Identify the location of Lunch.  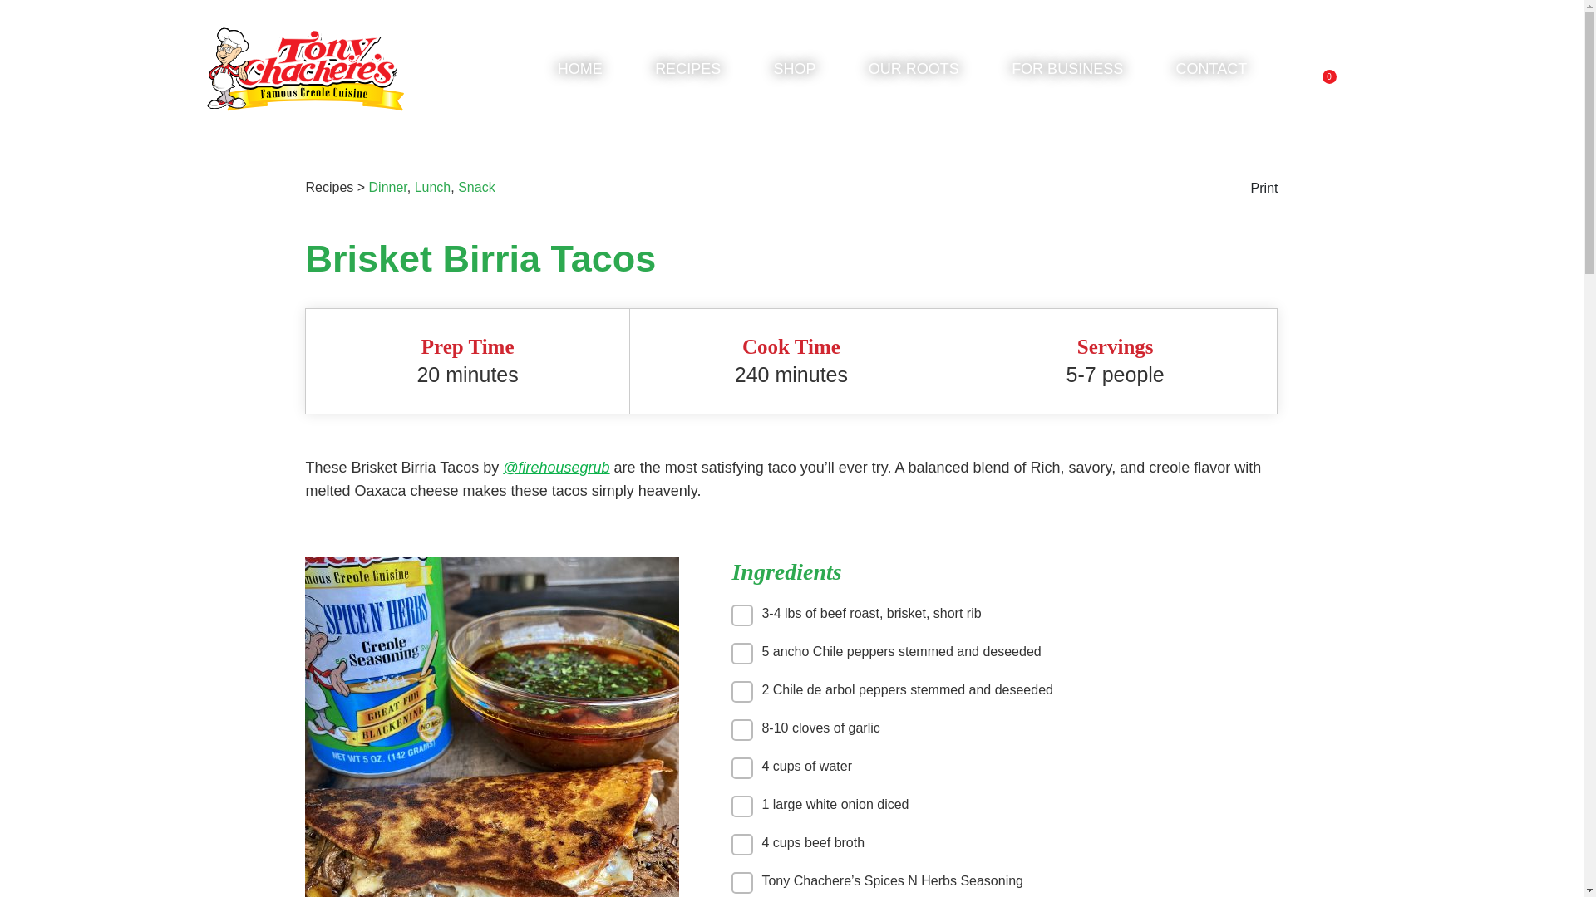
(433, 188).